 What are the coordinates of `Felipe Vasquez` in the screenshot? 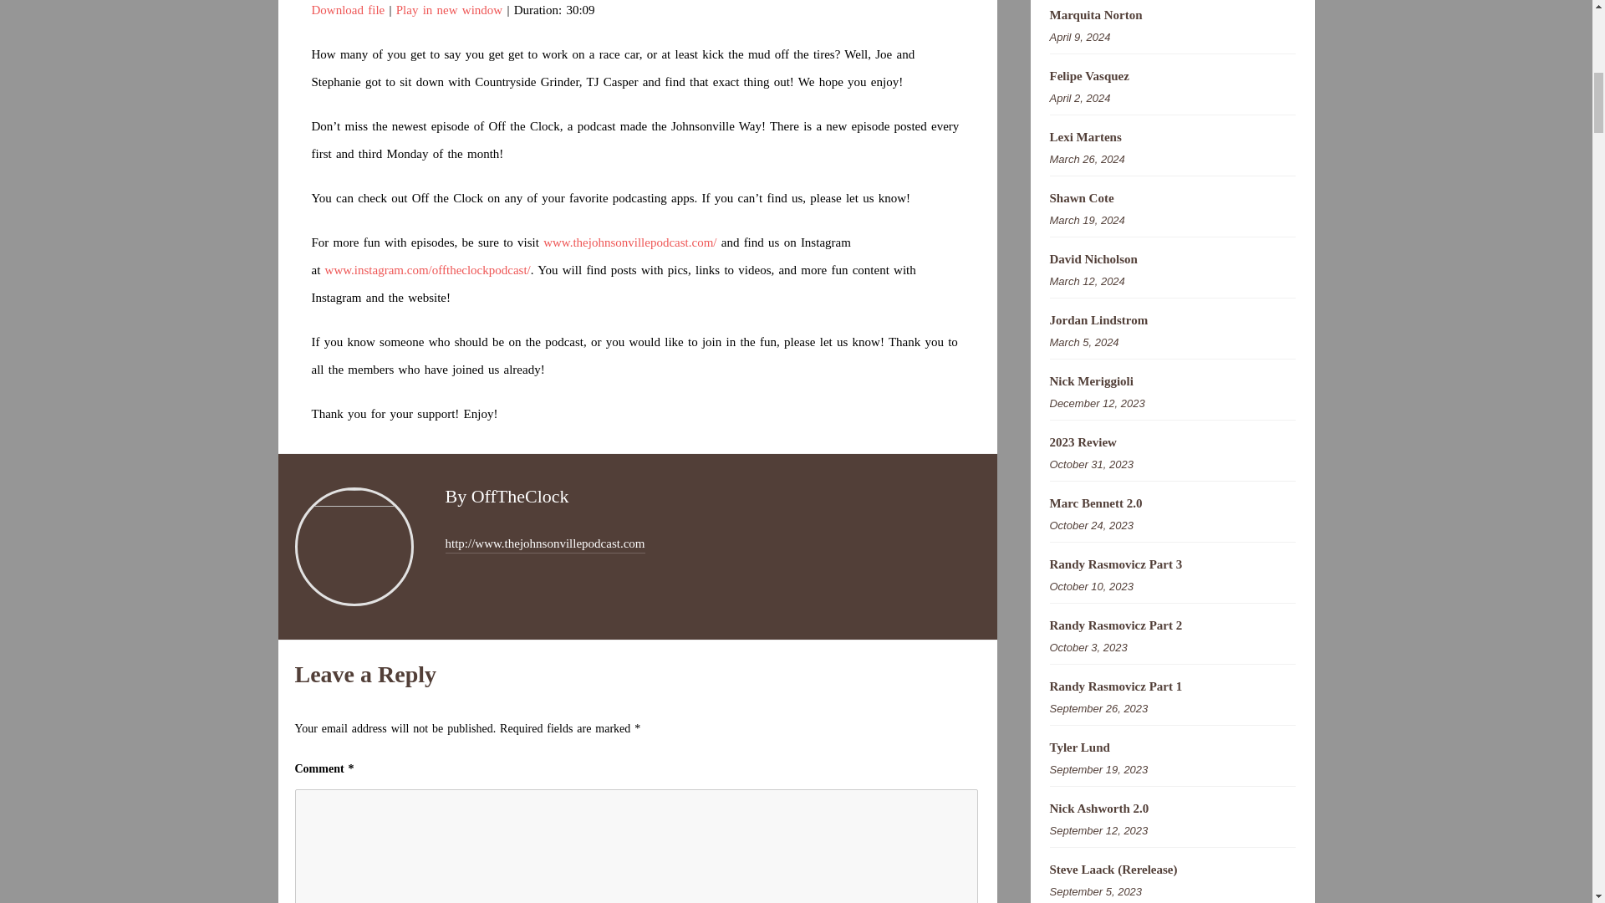 It's located at (1172, 76).